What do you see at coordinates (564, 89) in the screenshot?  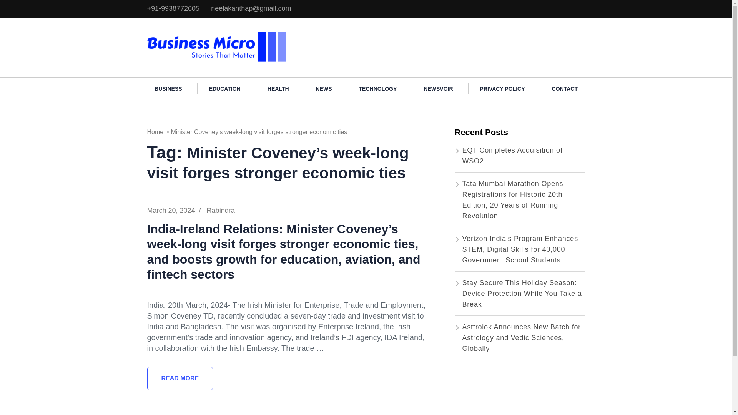 I see `CONTACT` at bounding box center [564, 89].